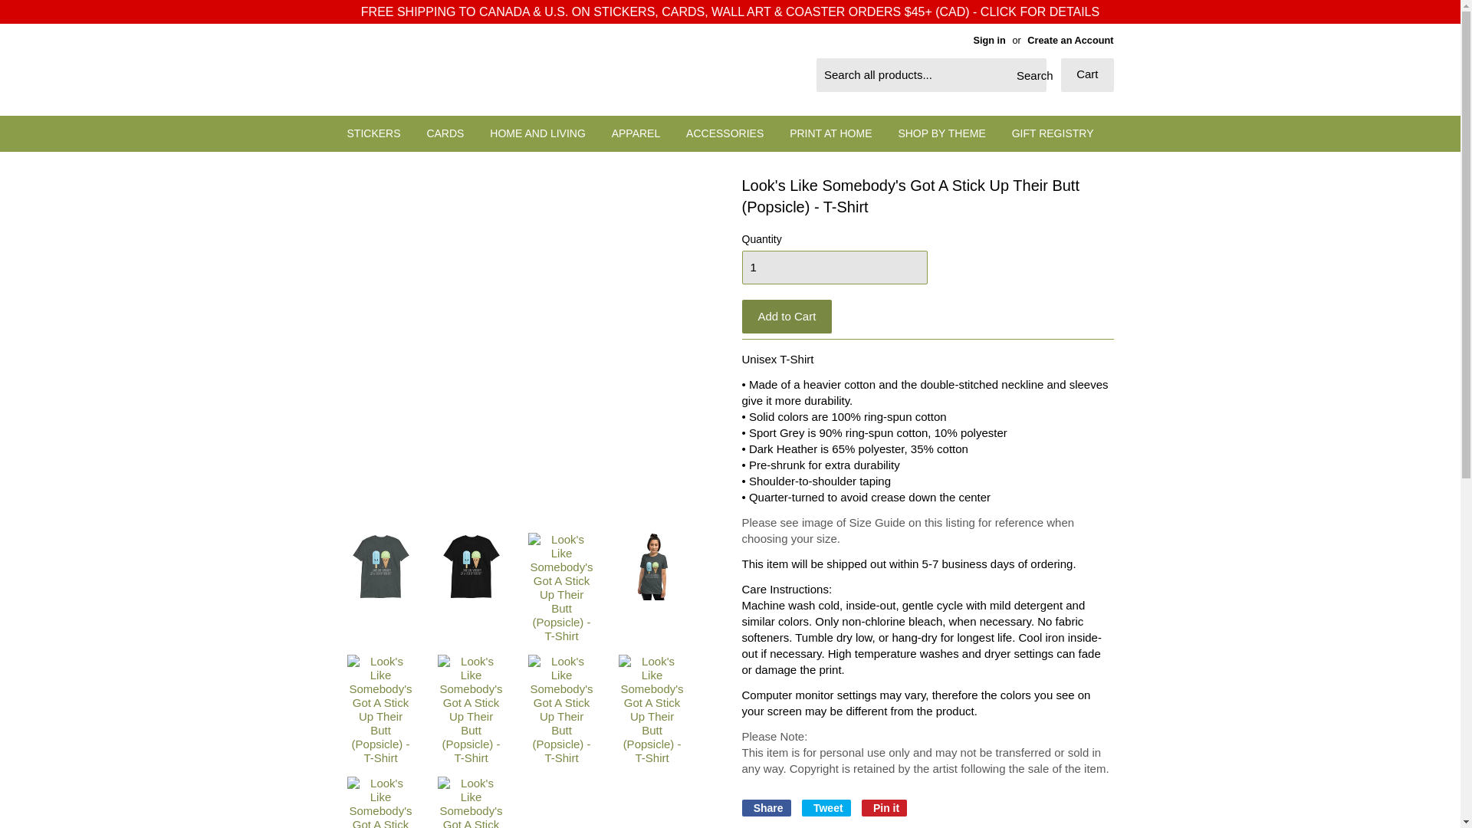  What do you see at coordinates (1029, 75) in the screenshot?
I see `Search` at bounding box center [1029, 75].